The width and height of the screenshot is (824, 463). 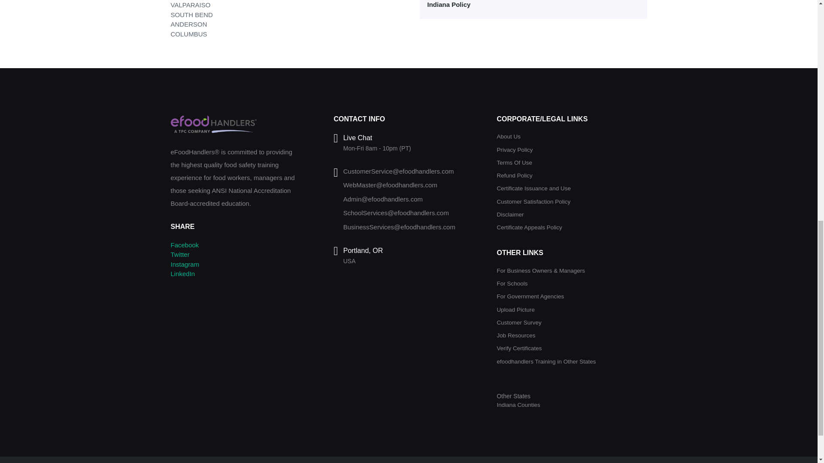 What do you see at coordinates (180, 254) in the screenshot?
I see `Twitter` at bounding box center [180, 254].